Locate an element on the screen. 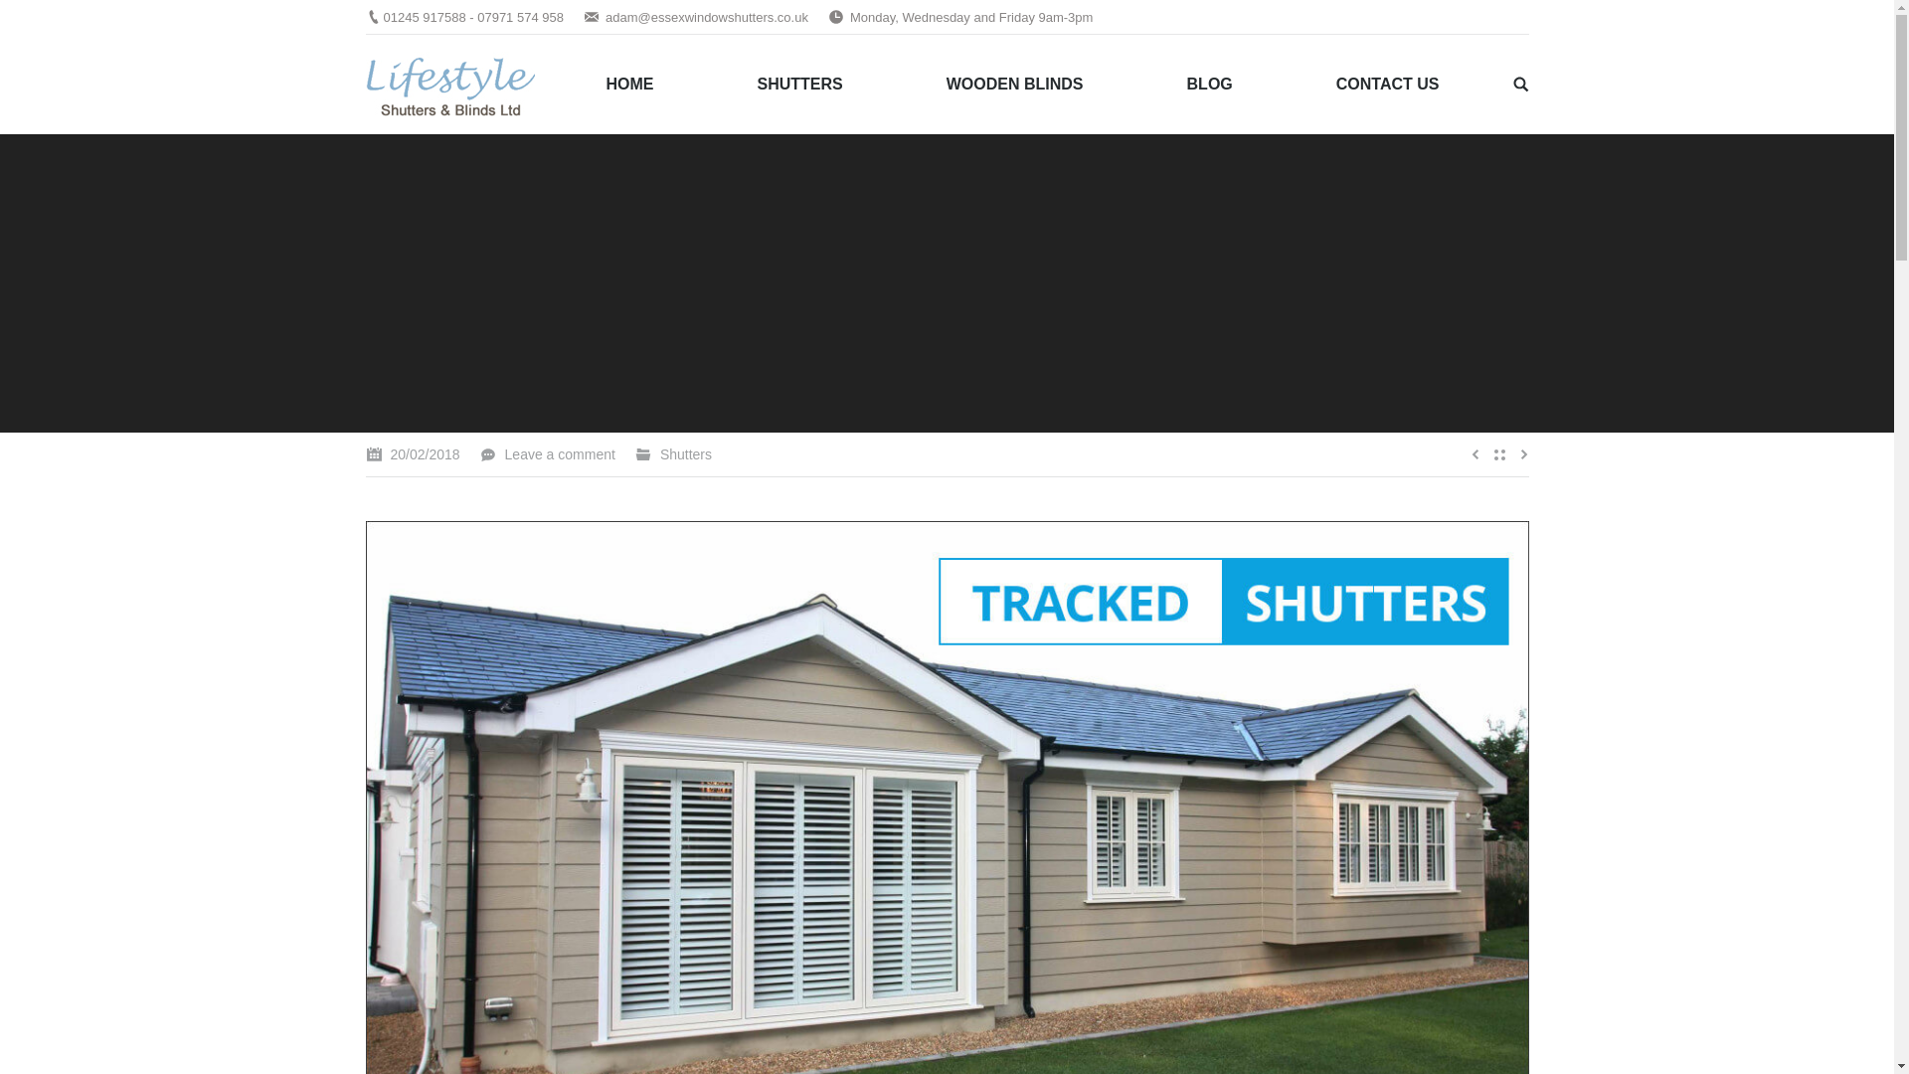  Shutters is located at coordinates (686, 454).